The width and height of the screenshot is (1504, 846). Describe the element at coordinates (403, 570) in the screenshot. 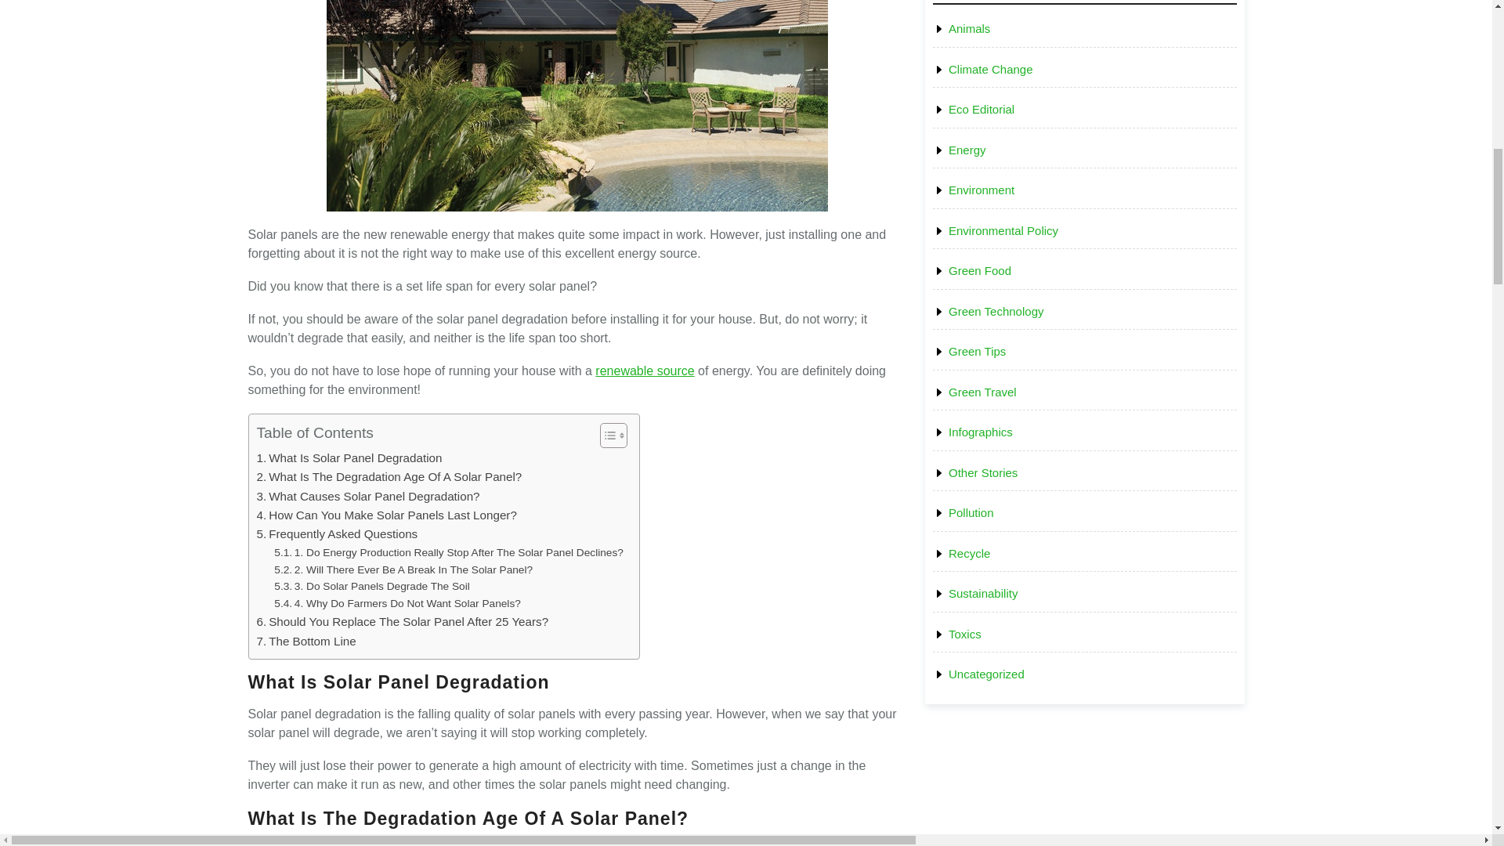

I see `2. Will There Ever Be A Break In The Solar Panel?` at that location.